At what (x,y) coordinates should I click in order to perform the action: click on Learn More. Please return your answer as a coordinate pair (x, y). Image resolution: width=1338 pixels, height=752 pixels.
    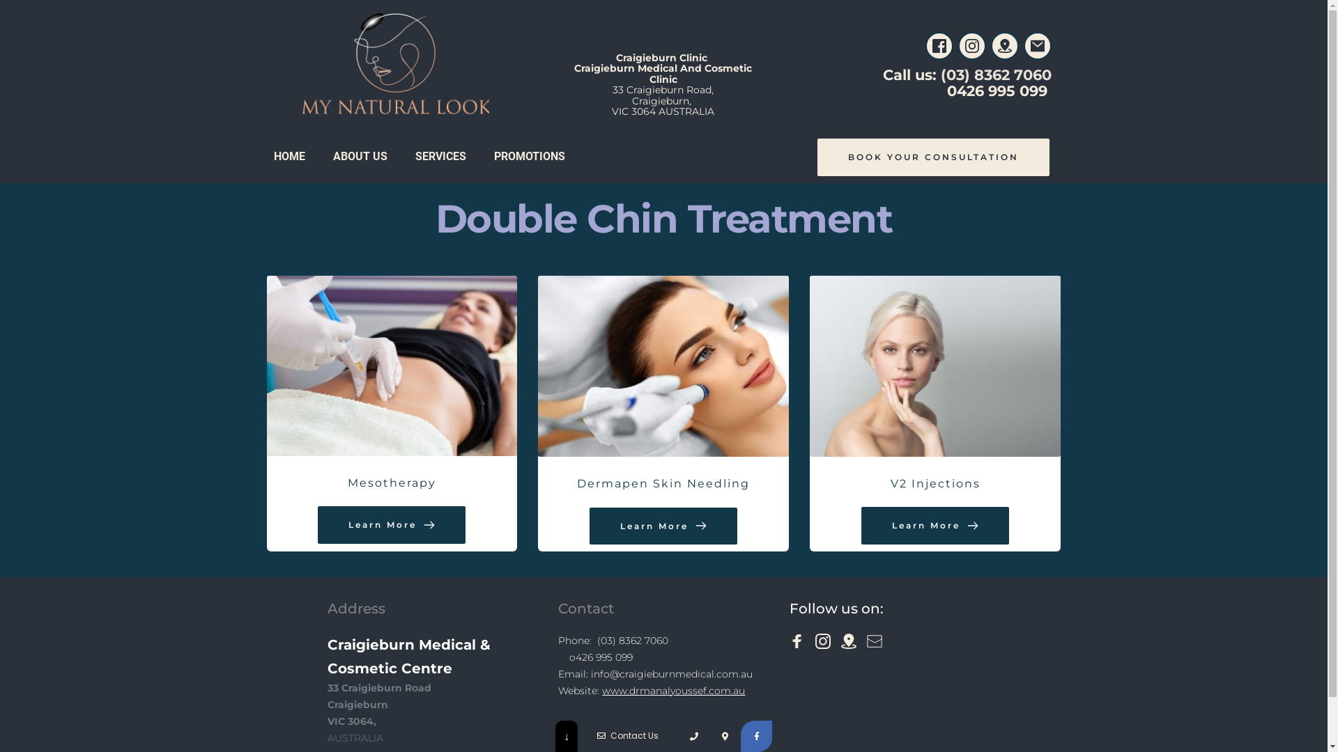
    Looking at the image, I should click on (663, 526).